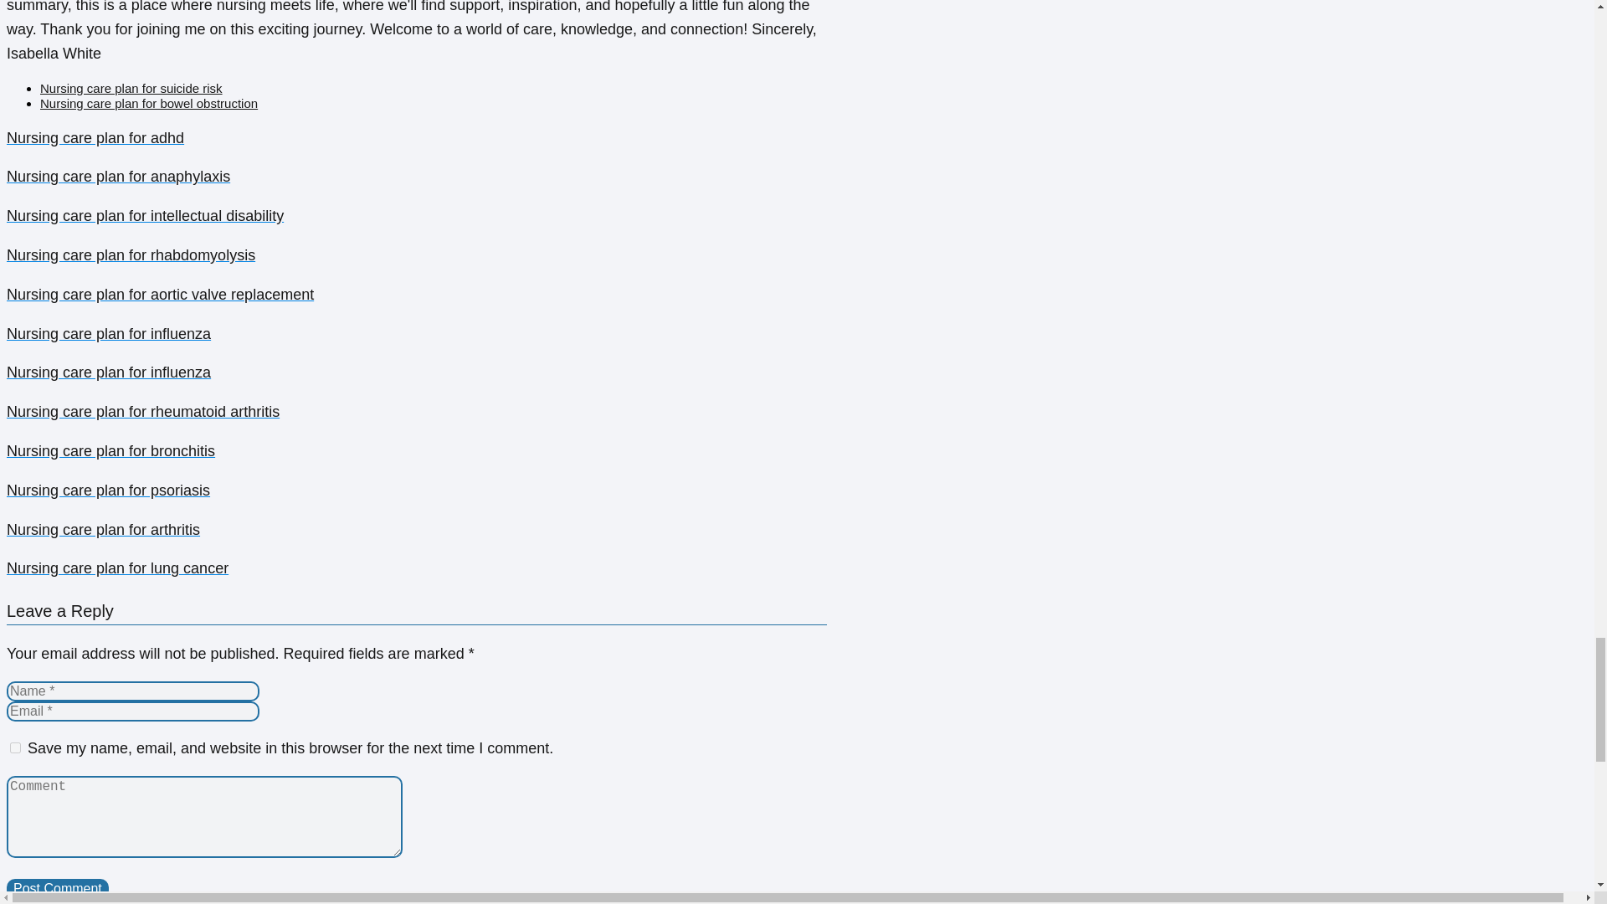 This screenshot has height=904, width=1607. What do you see at coordinates (15, 747) in the screenshot?
I see `yes` at bounding box center [15, 747].